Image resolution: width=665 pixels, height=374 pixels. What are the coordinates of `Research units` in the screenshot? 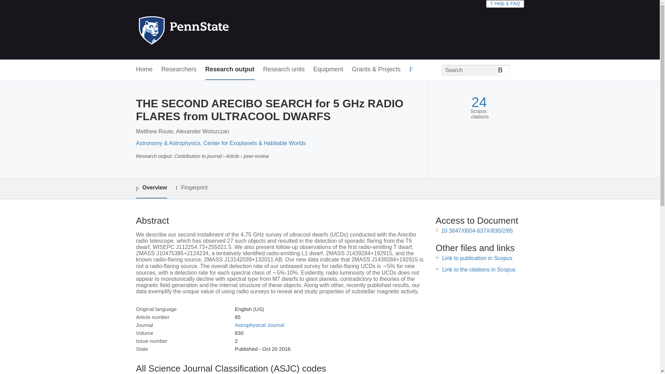 It's located at (284, 70).